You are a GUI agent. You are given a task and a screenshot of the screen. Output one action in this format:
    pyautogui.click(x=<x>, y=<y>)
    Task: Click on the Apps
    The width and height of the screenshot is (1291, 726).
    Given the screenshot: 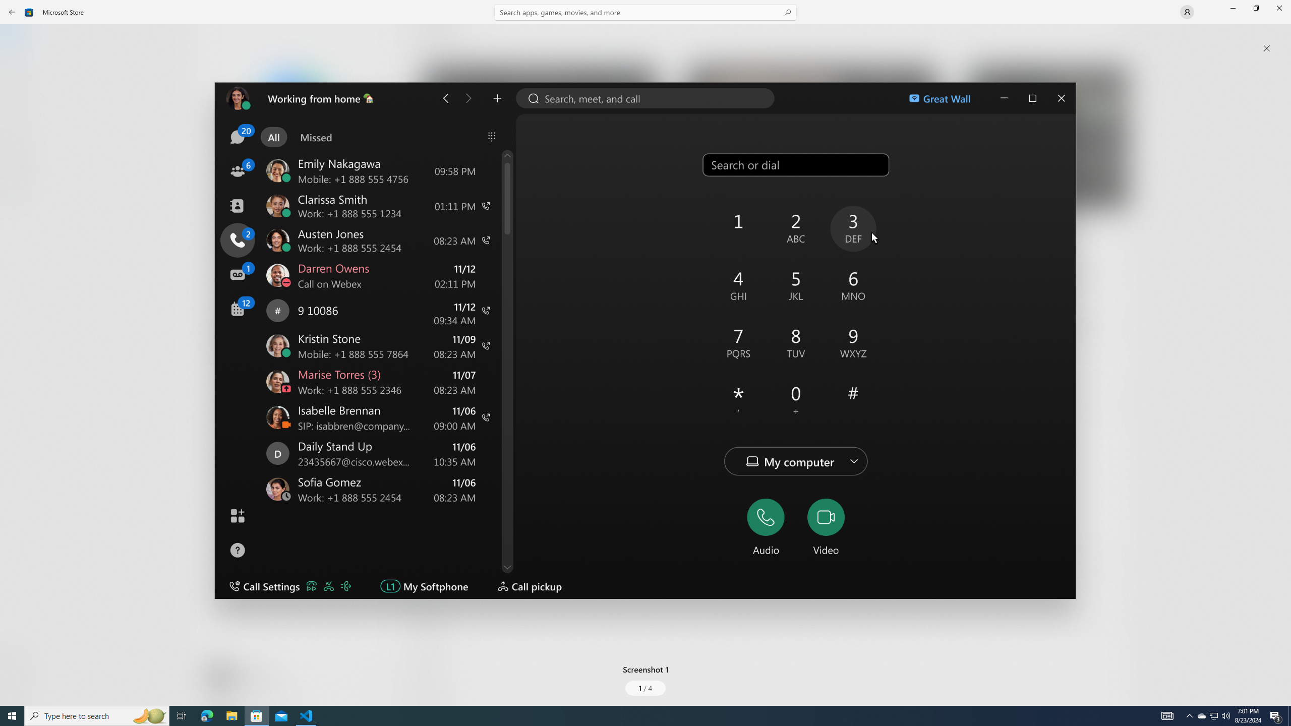 What is the action you would take?
    pyautogui.click(x=18, y=71)
    